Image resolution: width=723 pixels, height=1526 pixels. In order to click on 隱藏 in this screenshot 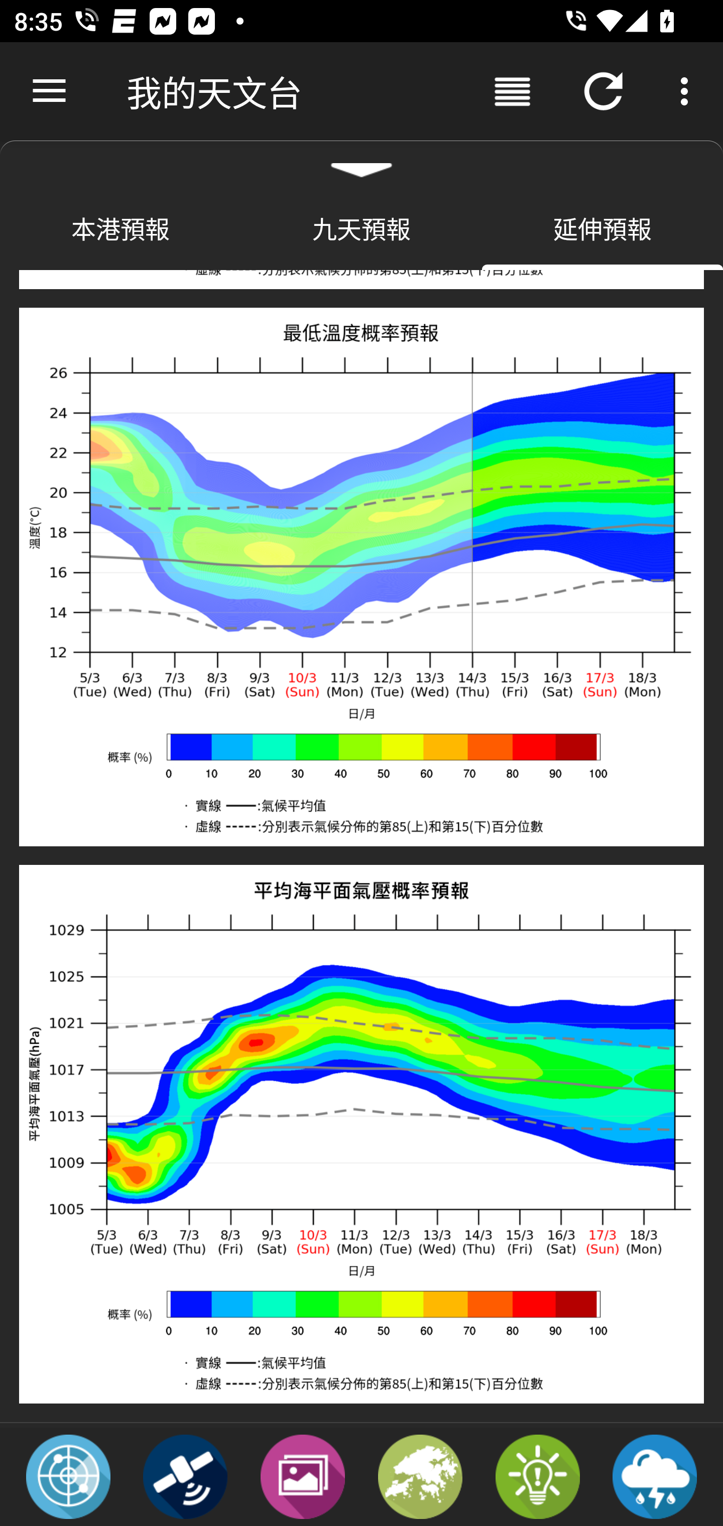, I will do `click(361, 163)`.